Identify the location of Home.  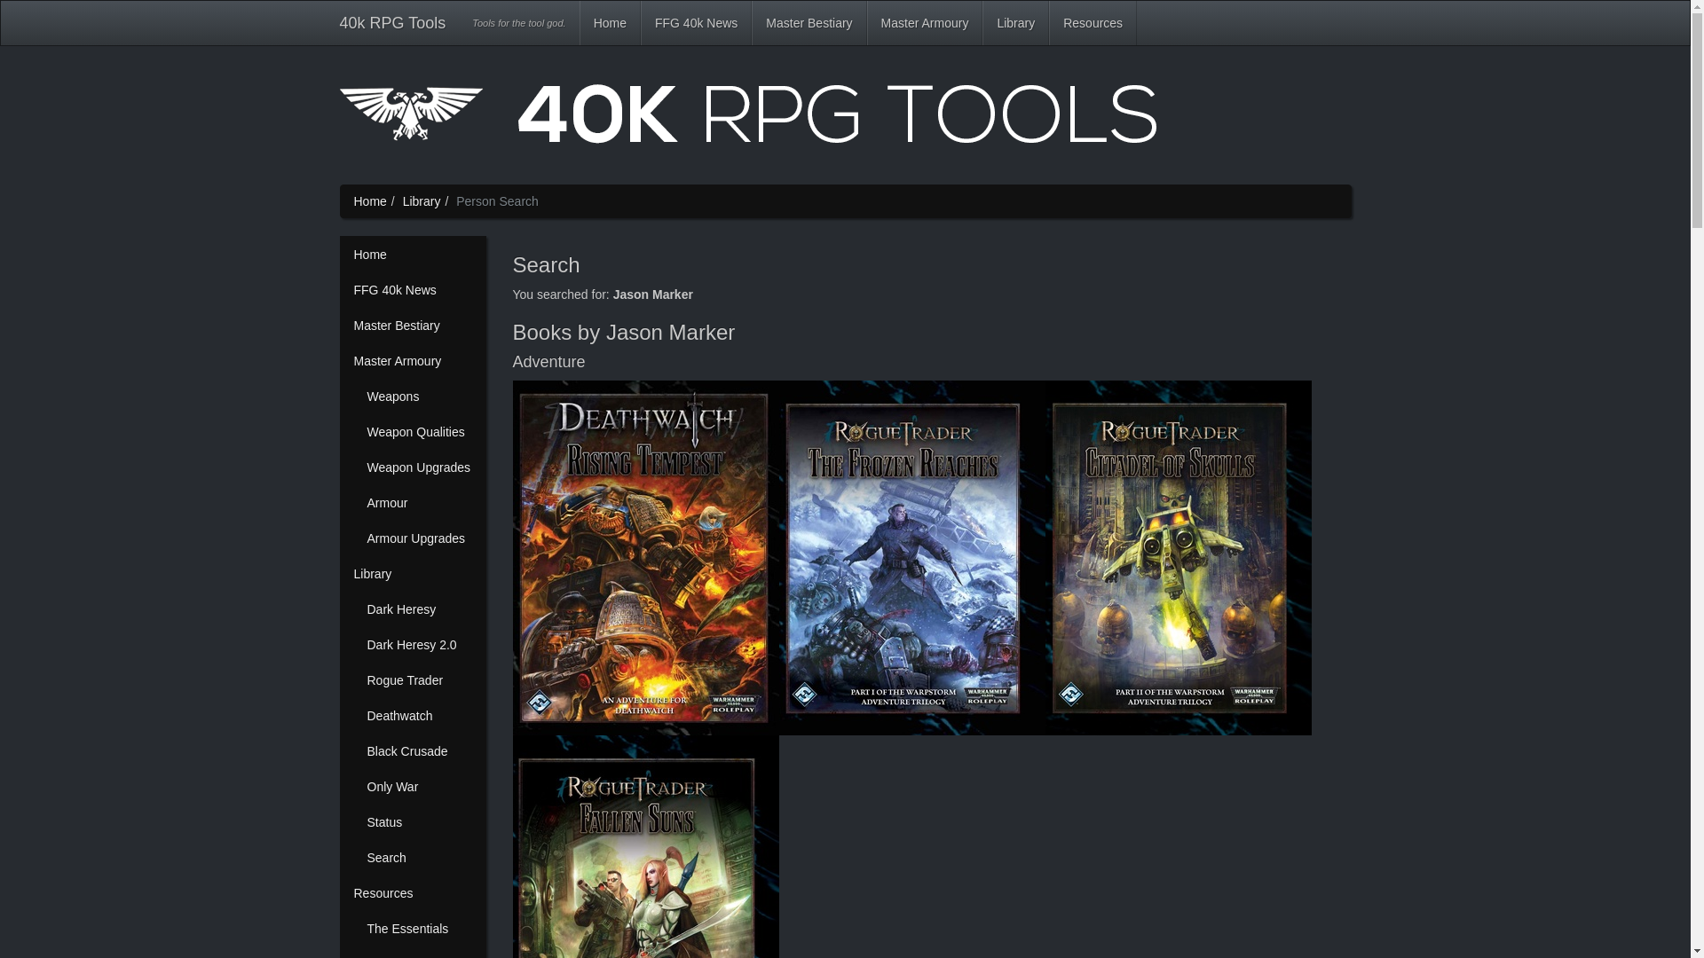
(845, 121).